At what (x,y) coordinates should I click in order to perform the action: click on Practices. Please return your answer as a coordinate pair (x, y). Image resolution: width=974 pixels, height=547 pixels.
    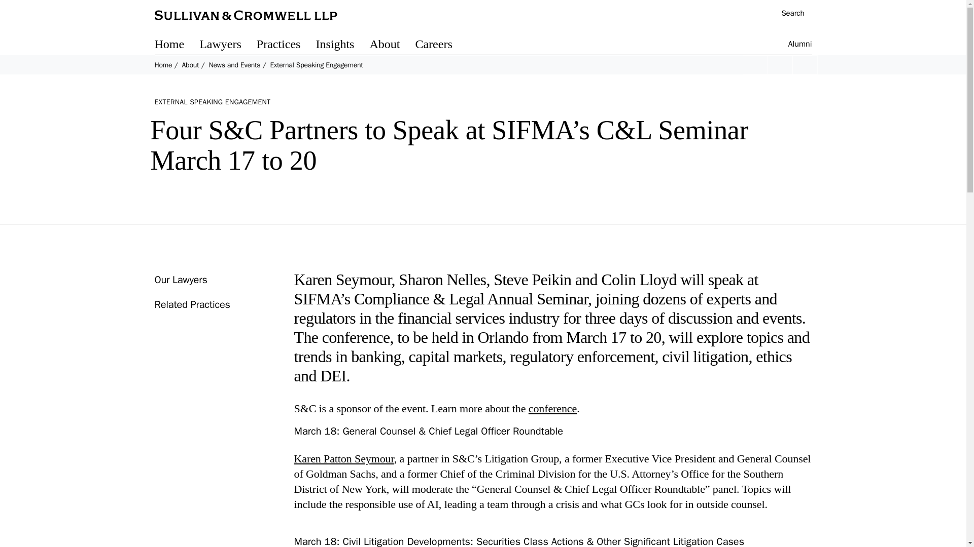
    Looking at the image, I should click on (286, 46).